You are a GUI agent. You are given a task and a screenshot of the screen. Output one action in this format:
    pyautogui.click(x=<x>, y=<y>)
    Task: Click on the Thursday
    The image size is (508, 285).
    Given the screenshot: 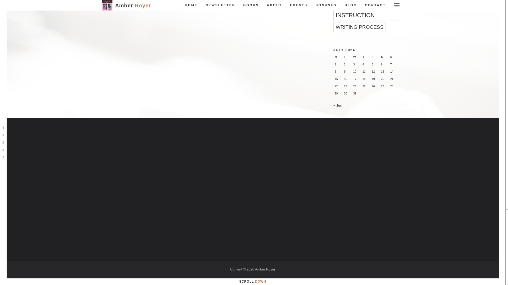 What is the action you would take?
    pyautogui.click(x=366, y=57)
    